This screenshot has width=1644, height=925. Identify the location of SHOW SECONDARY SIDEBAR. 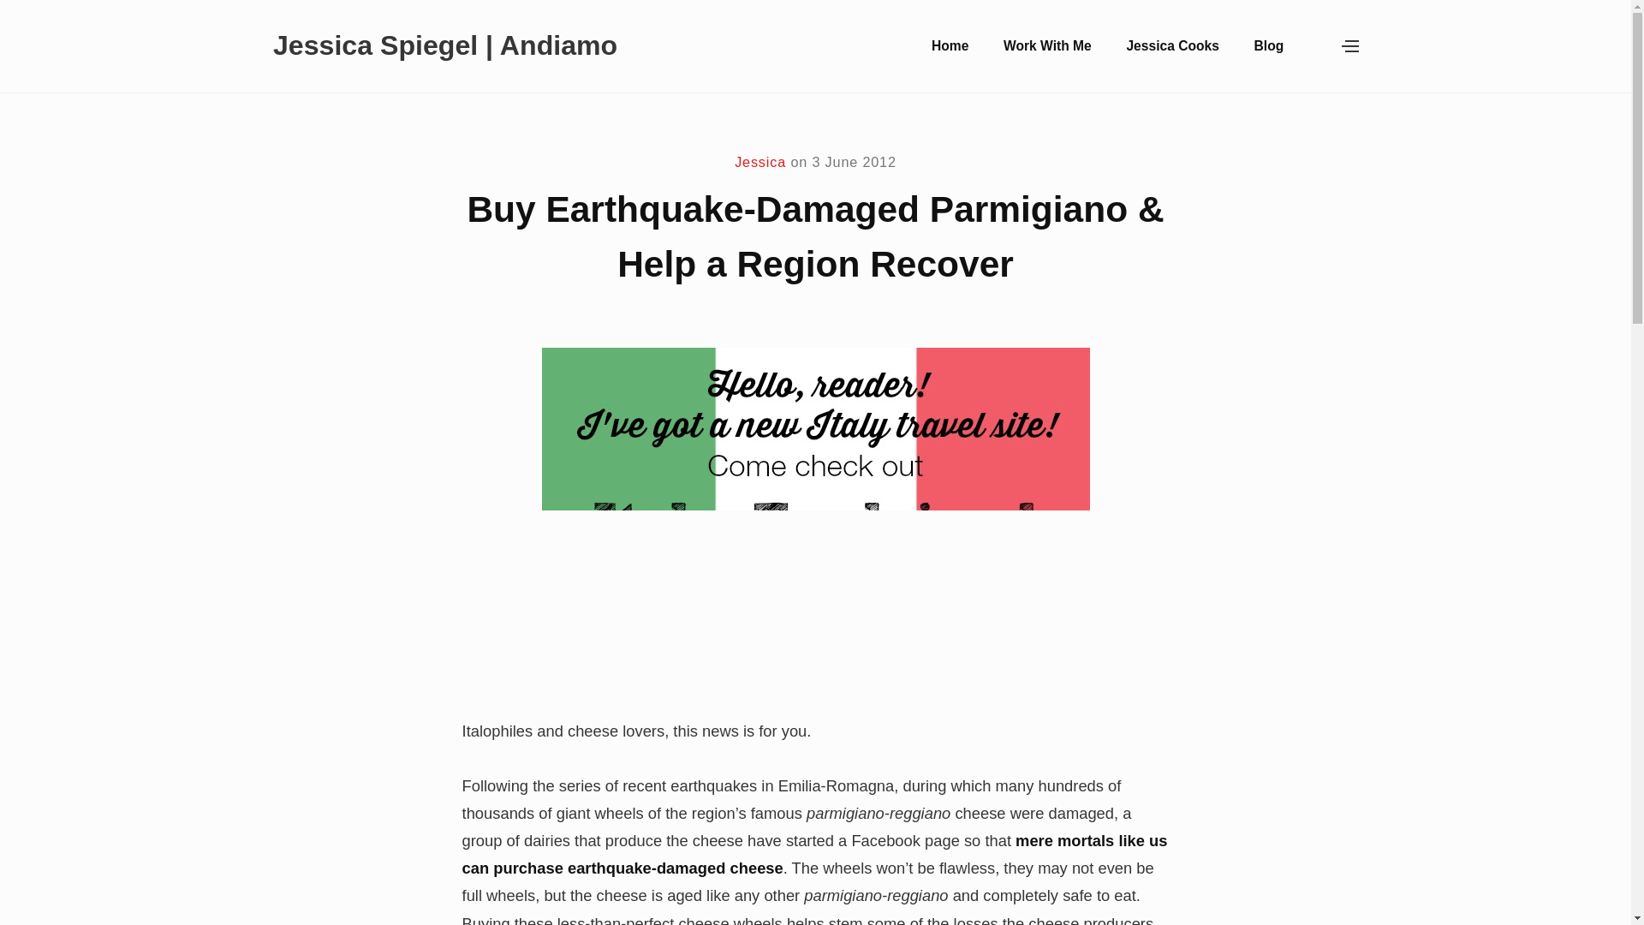
(1350, 46).